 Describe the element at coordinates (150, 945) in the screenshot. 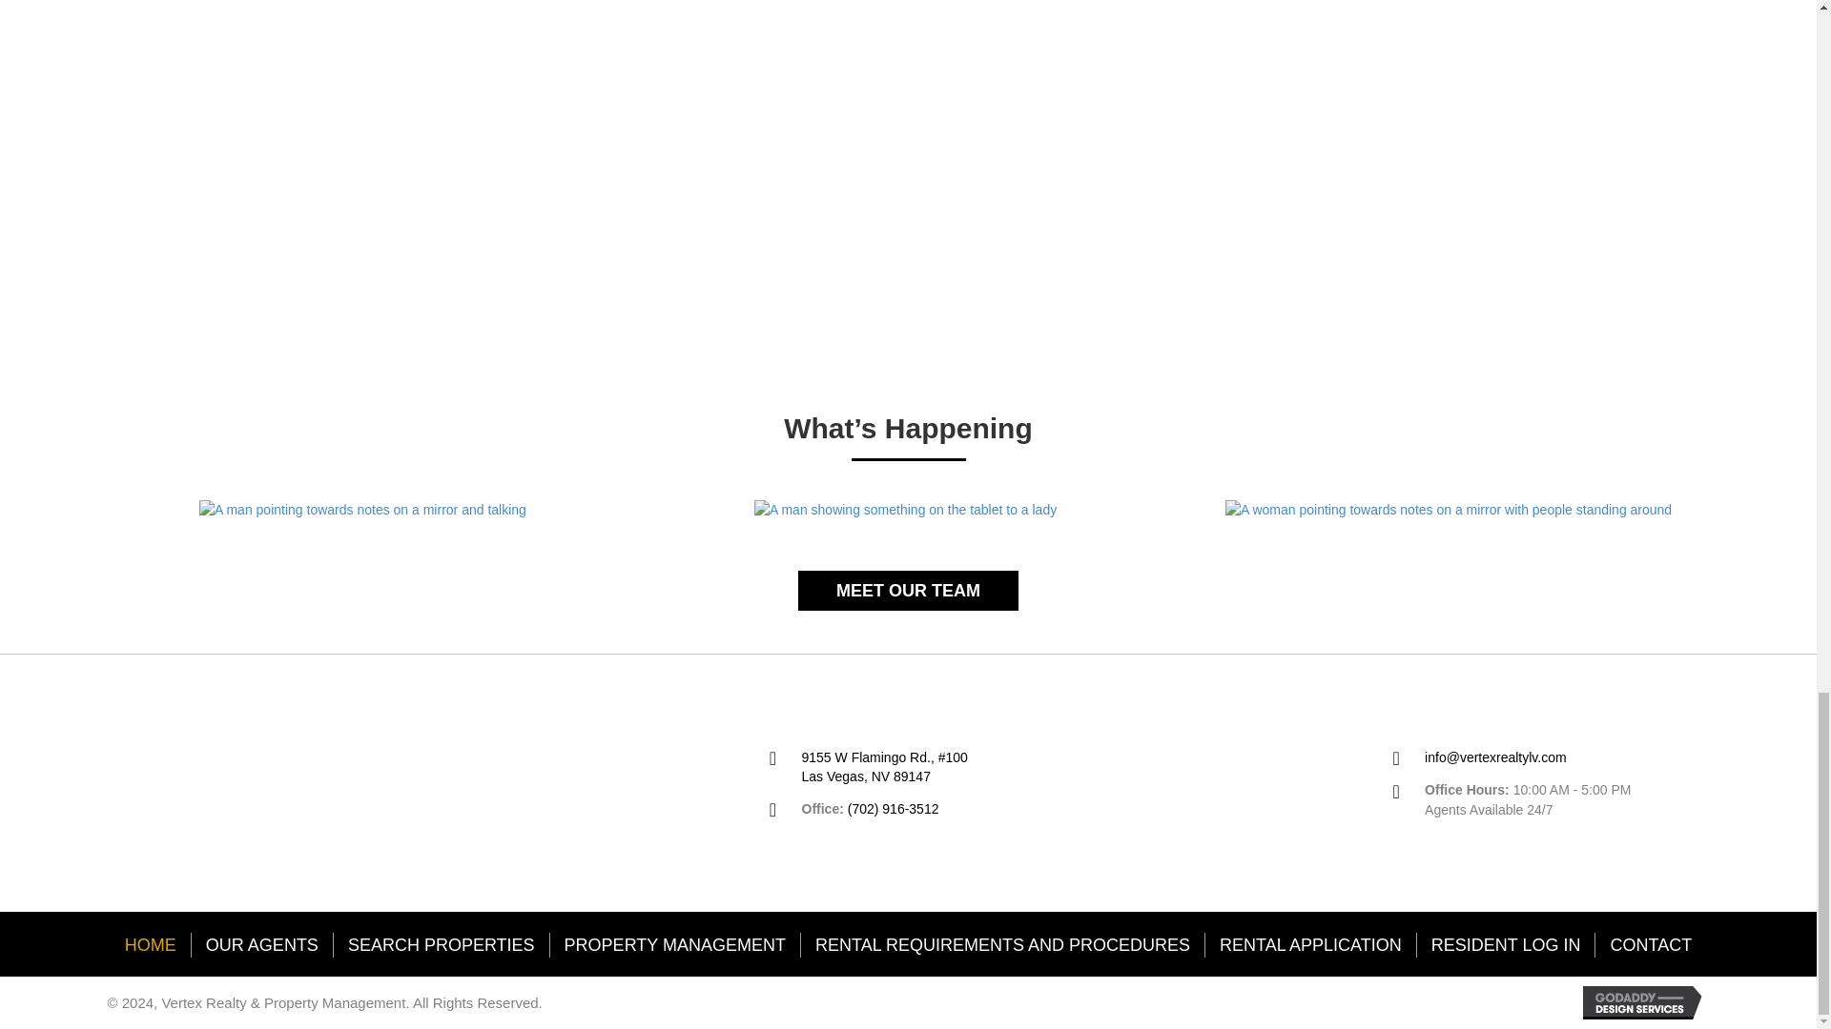

I see `HOME` at that location.